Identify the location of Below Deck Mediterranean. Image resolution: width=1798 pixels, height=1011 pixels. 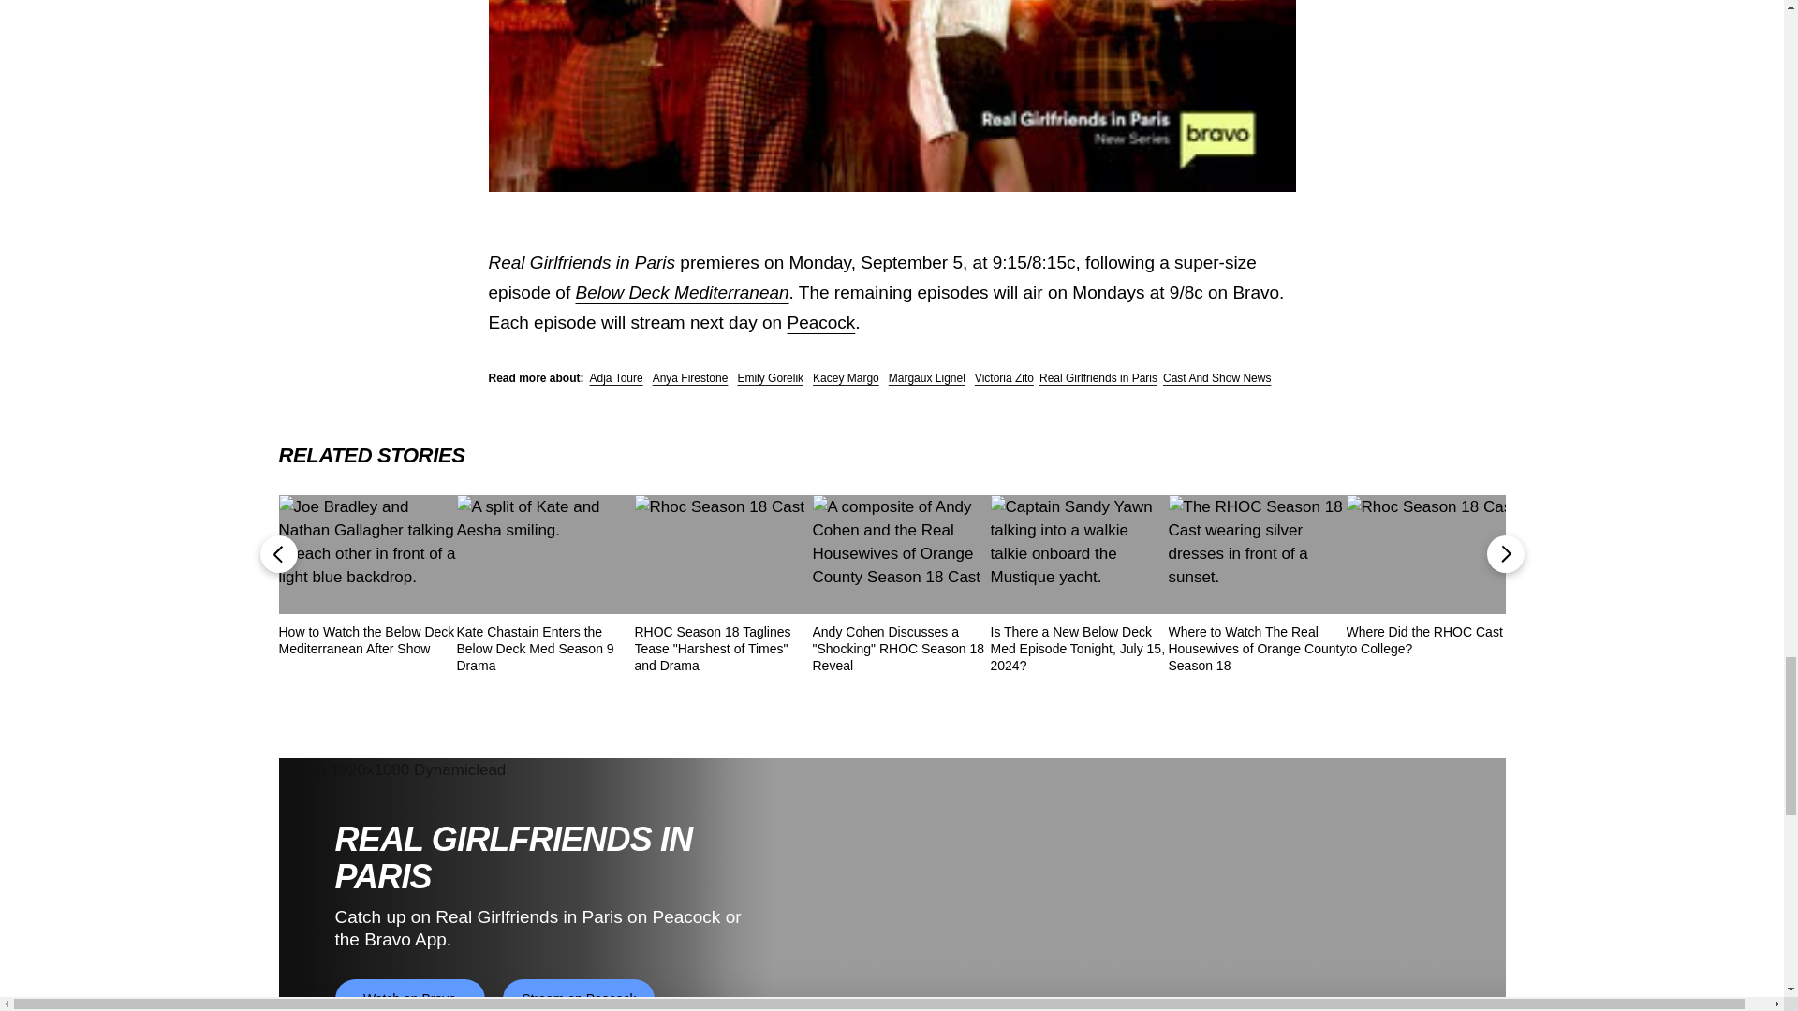
(682, 292).